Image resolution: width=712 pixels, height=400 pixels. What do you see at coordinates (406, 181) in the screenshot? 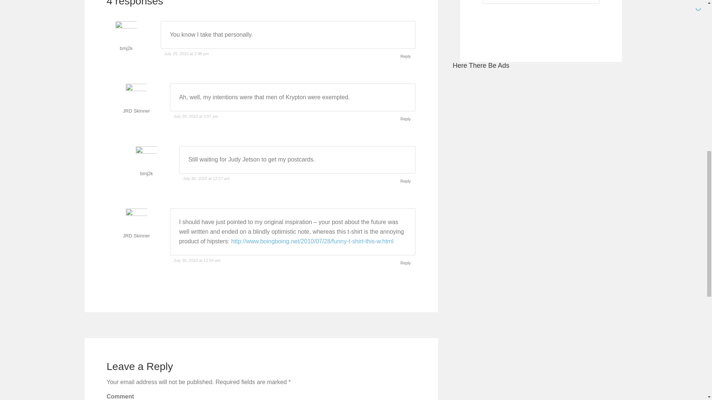
I see `Reply` at bounding box center [406, 181].